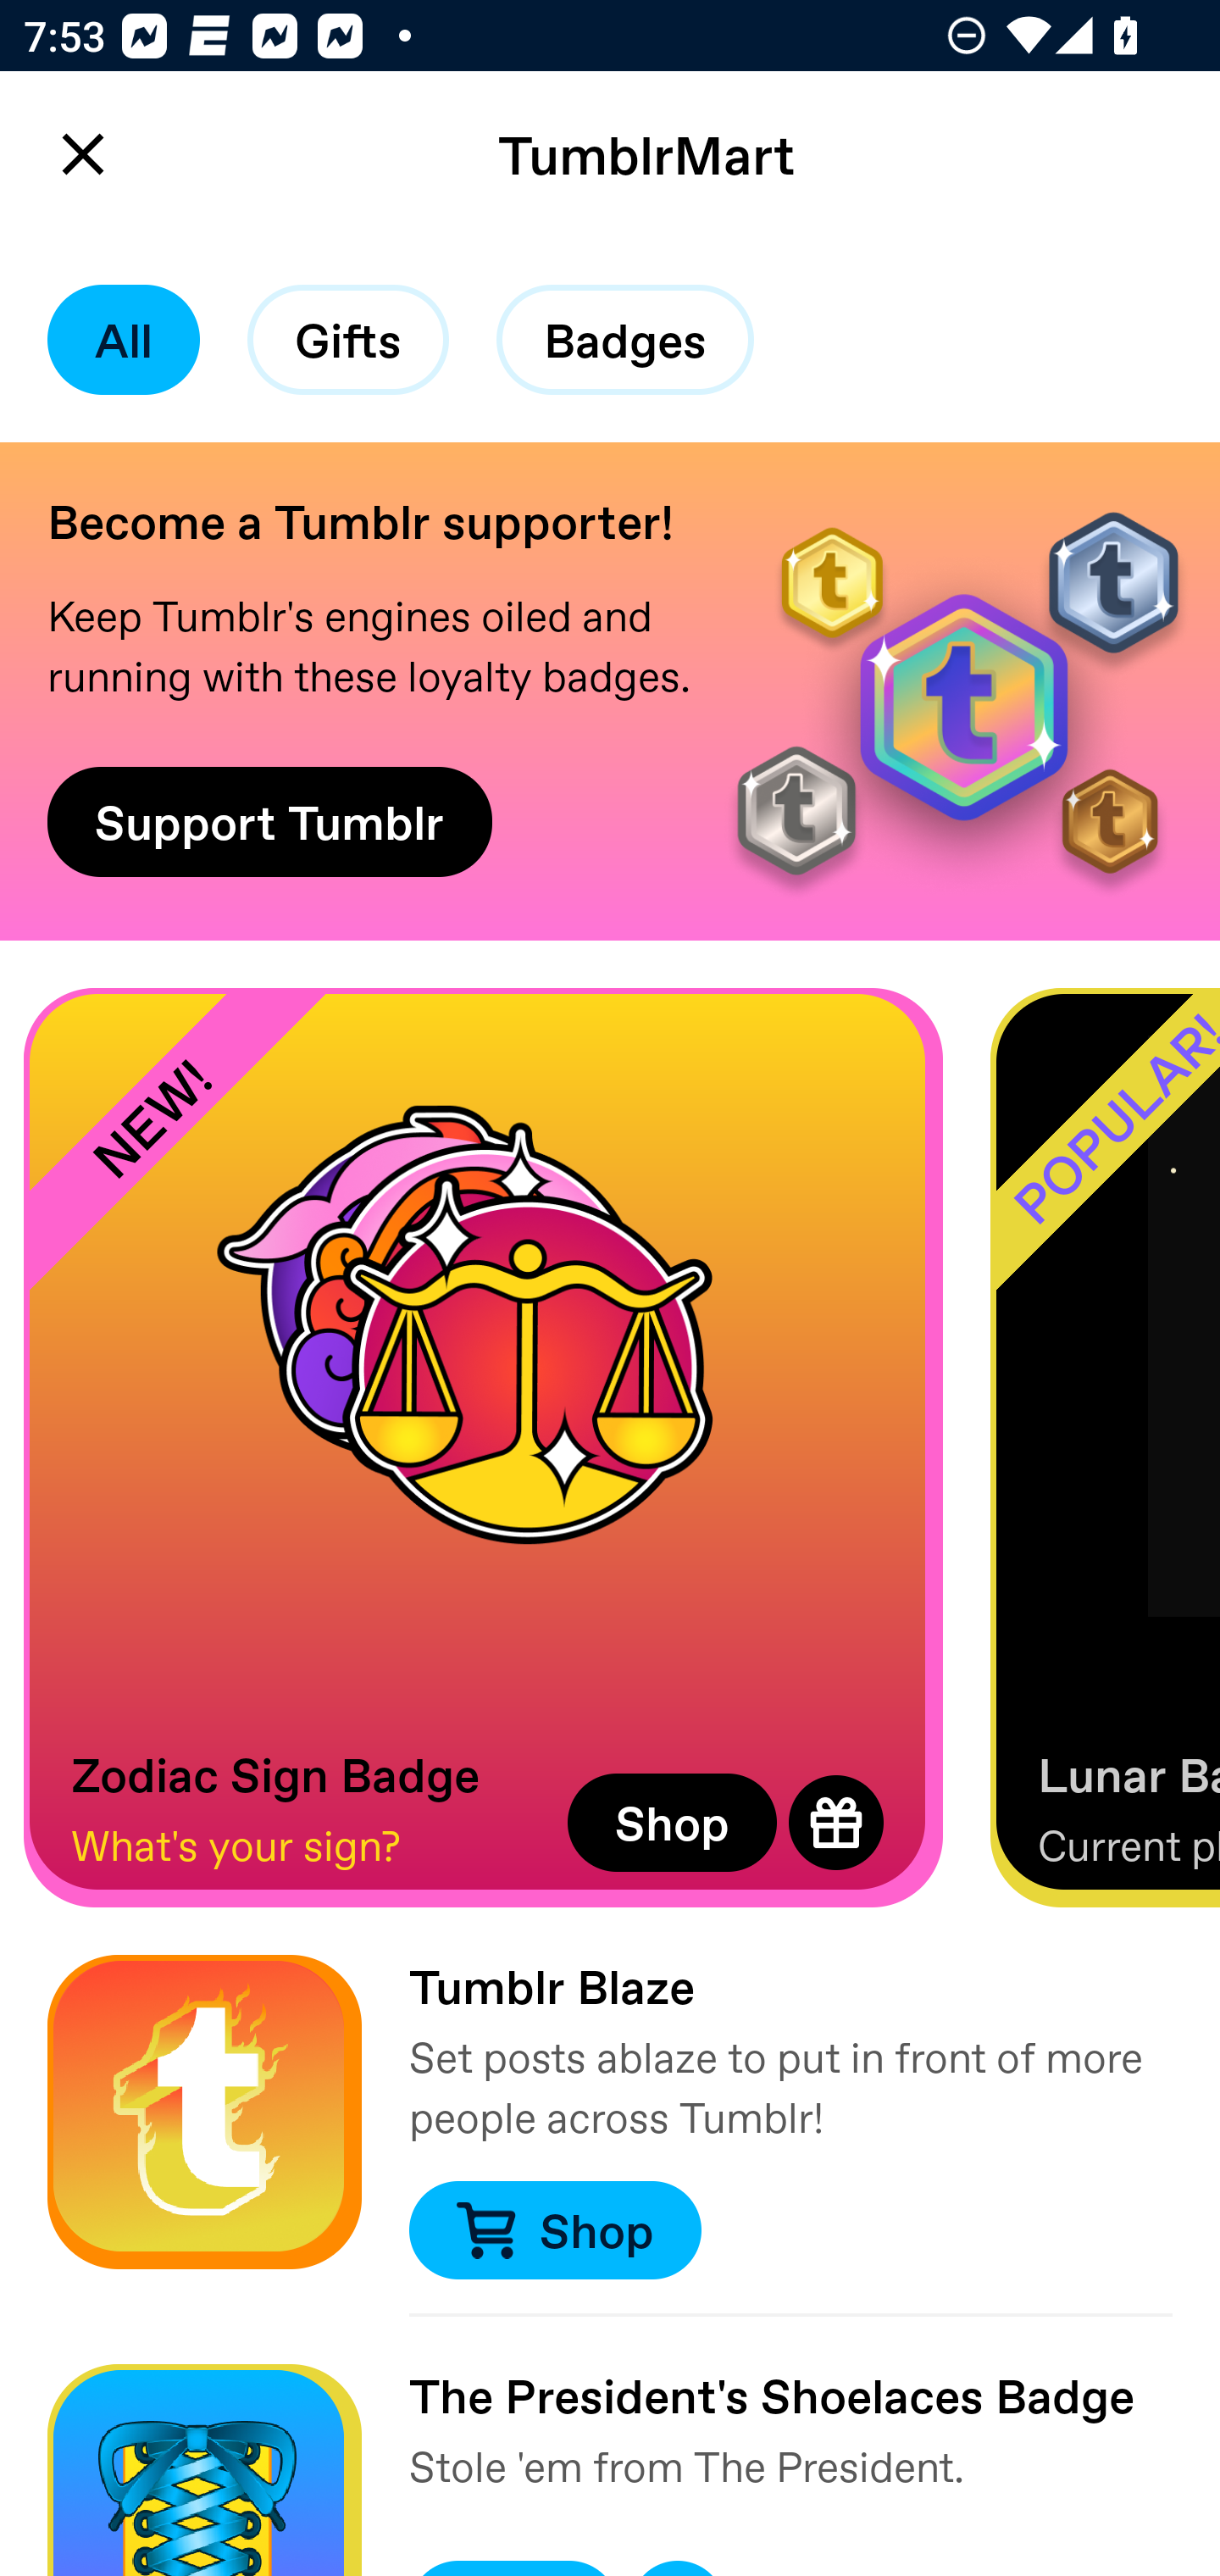  I want to click on All, so click(124, 340).